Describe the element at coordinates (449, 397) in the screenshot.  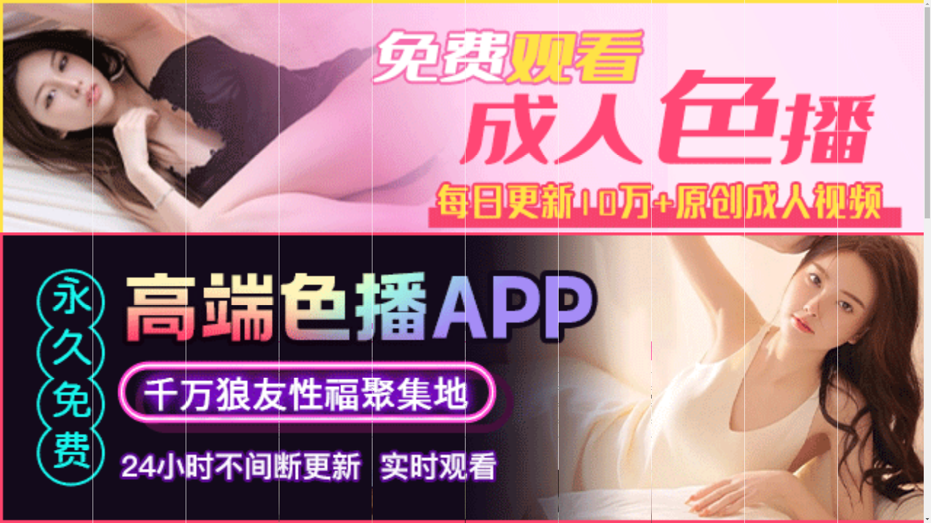
I see `Korean` at that location.